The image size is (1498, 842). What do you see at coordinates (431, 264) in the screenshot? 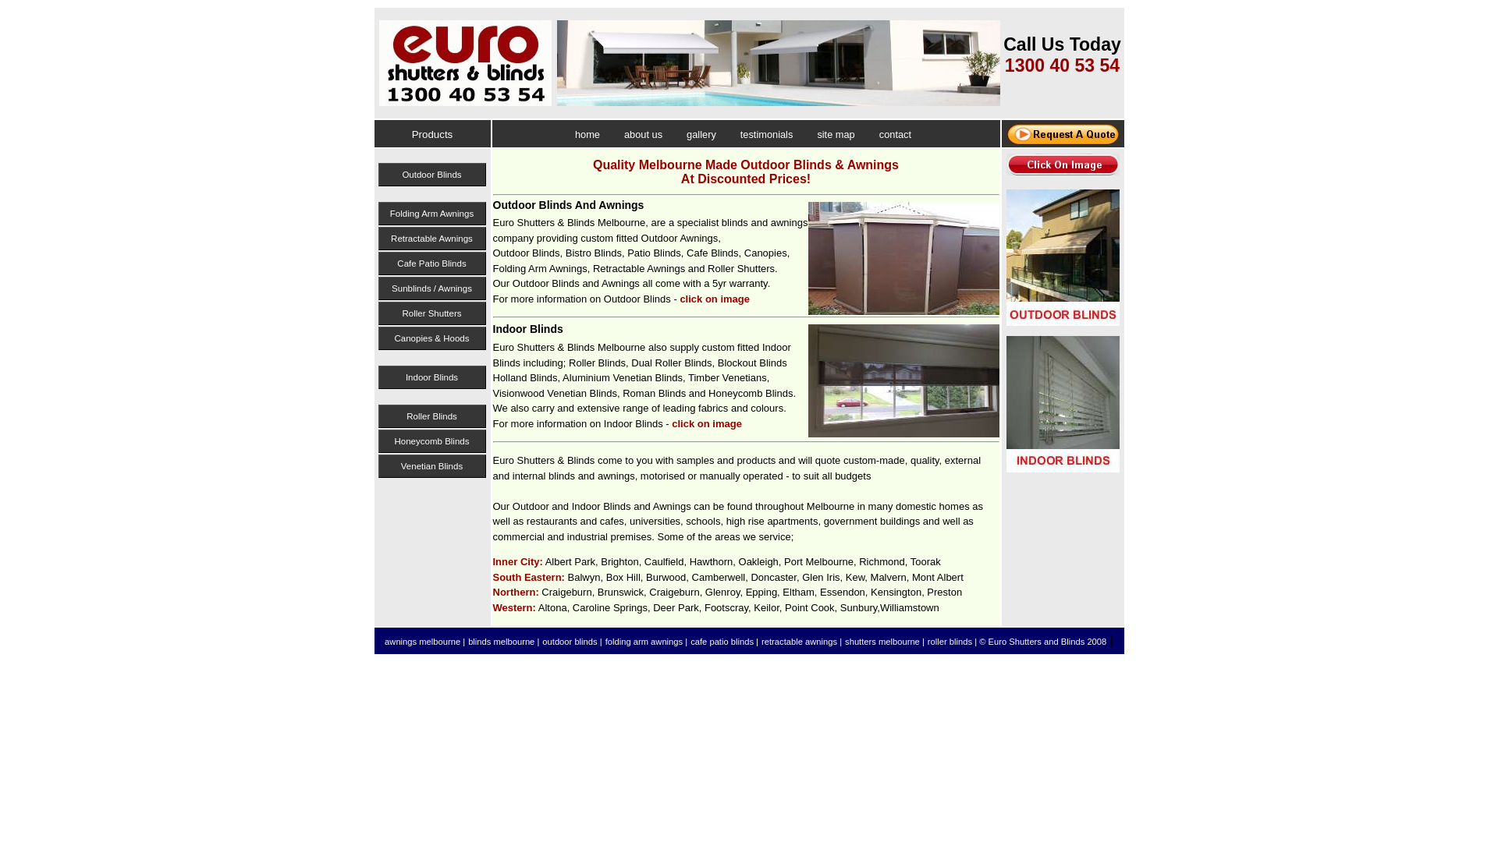
I see `Cafe Patio Blinds` at bounding box center [431, 264].